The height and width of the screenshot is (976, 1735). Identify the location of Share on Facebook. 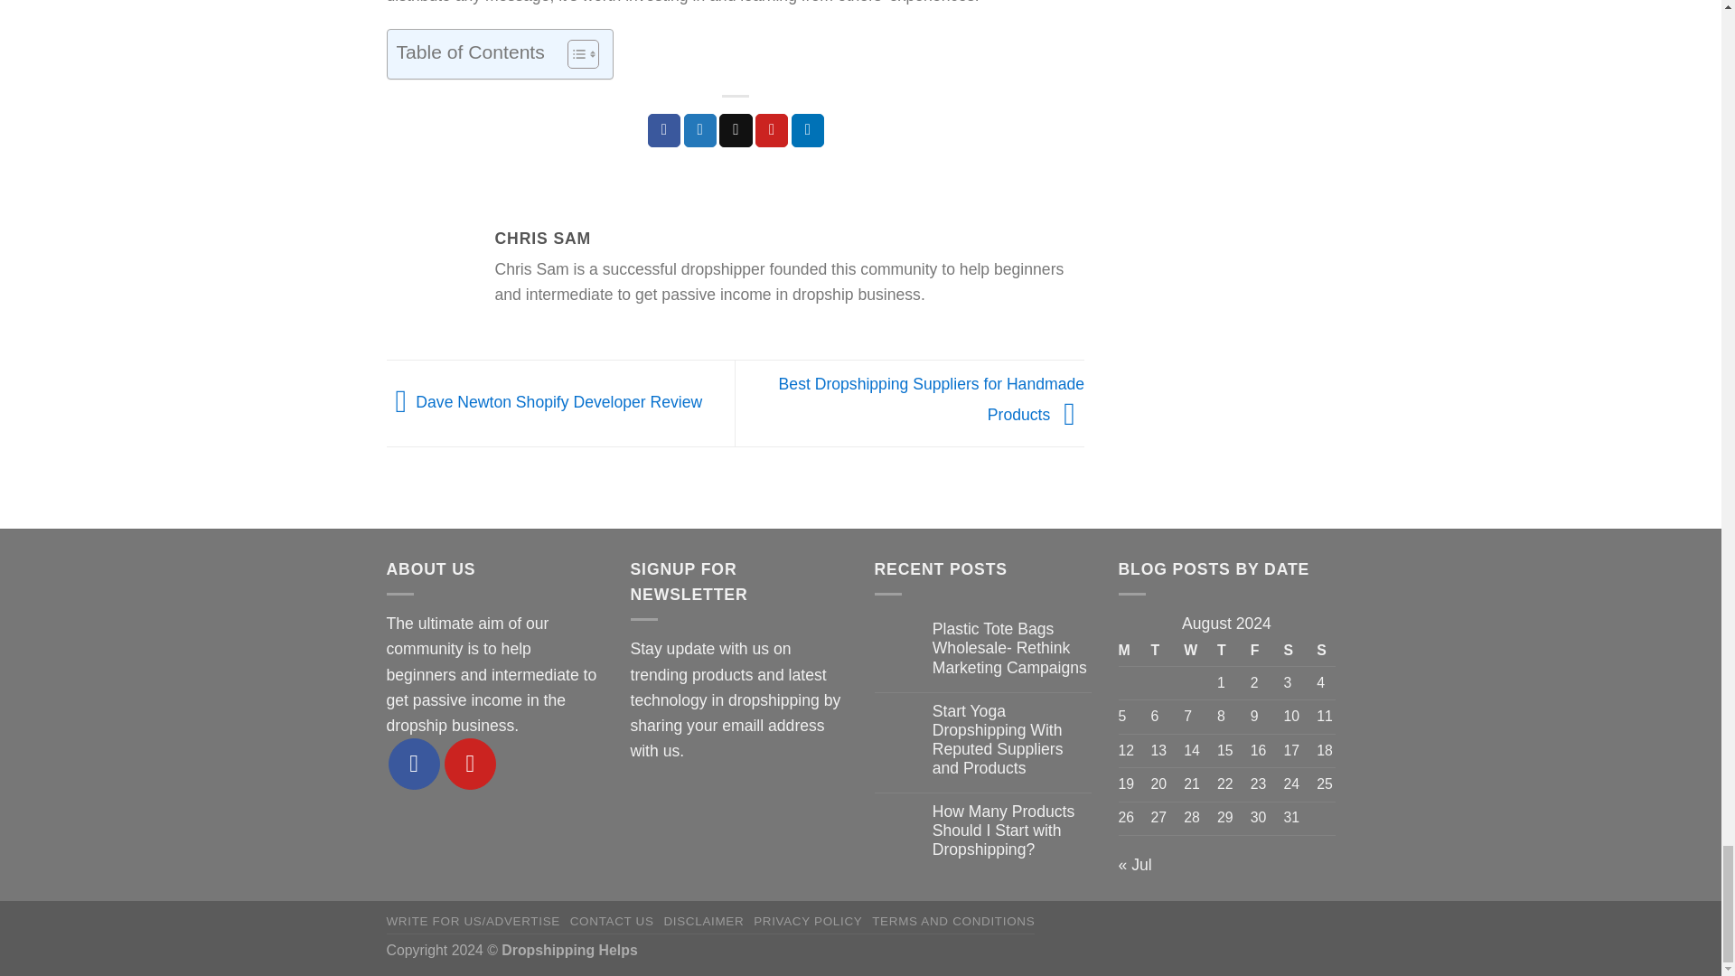
(663, 130).